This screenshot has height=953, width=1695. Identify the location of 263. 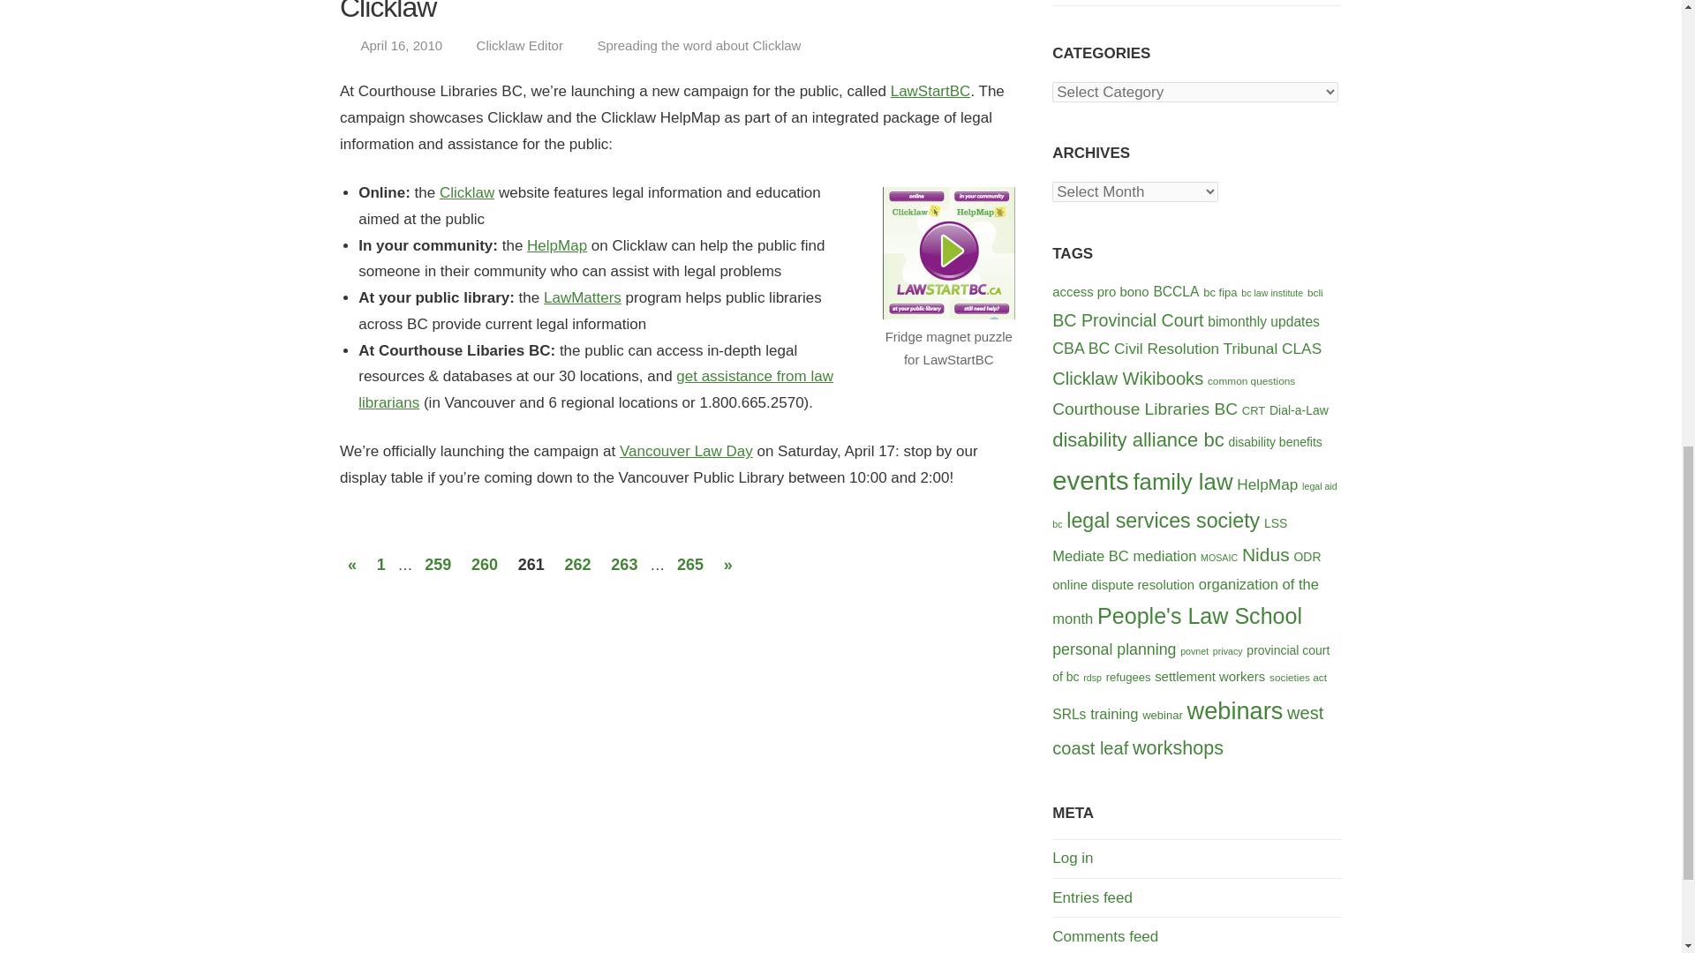
(624, 565).